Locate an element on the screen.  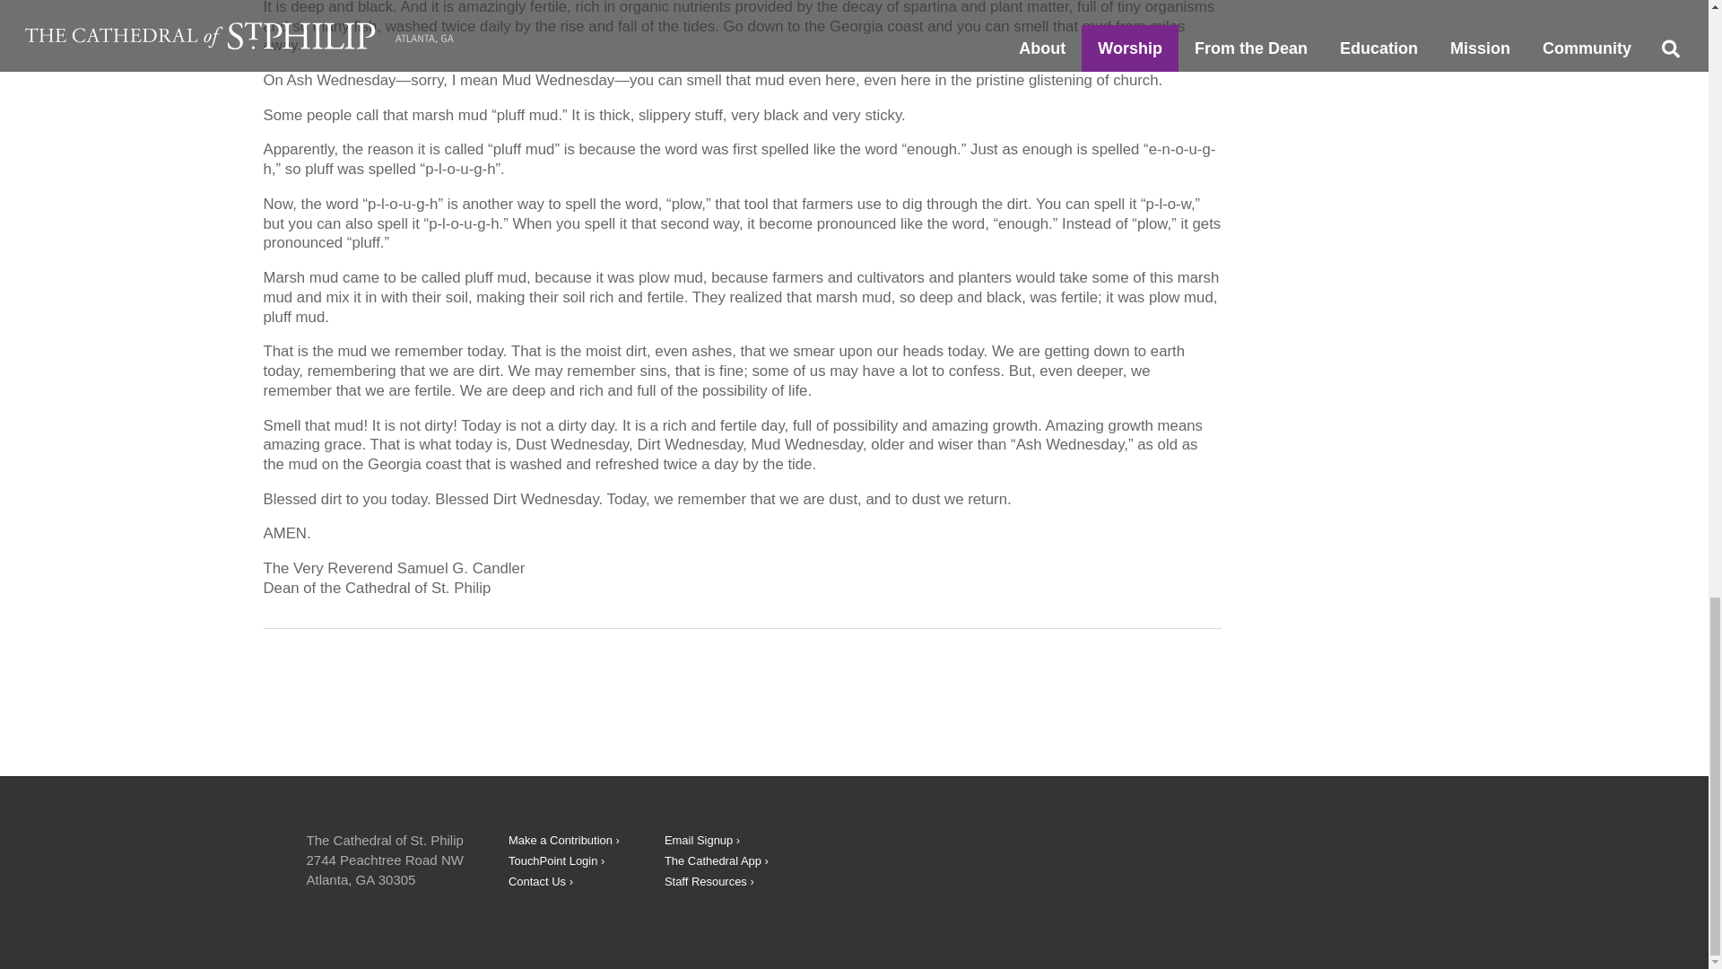
Watch us on Youtube is located at coordinates (1261, 858).